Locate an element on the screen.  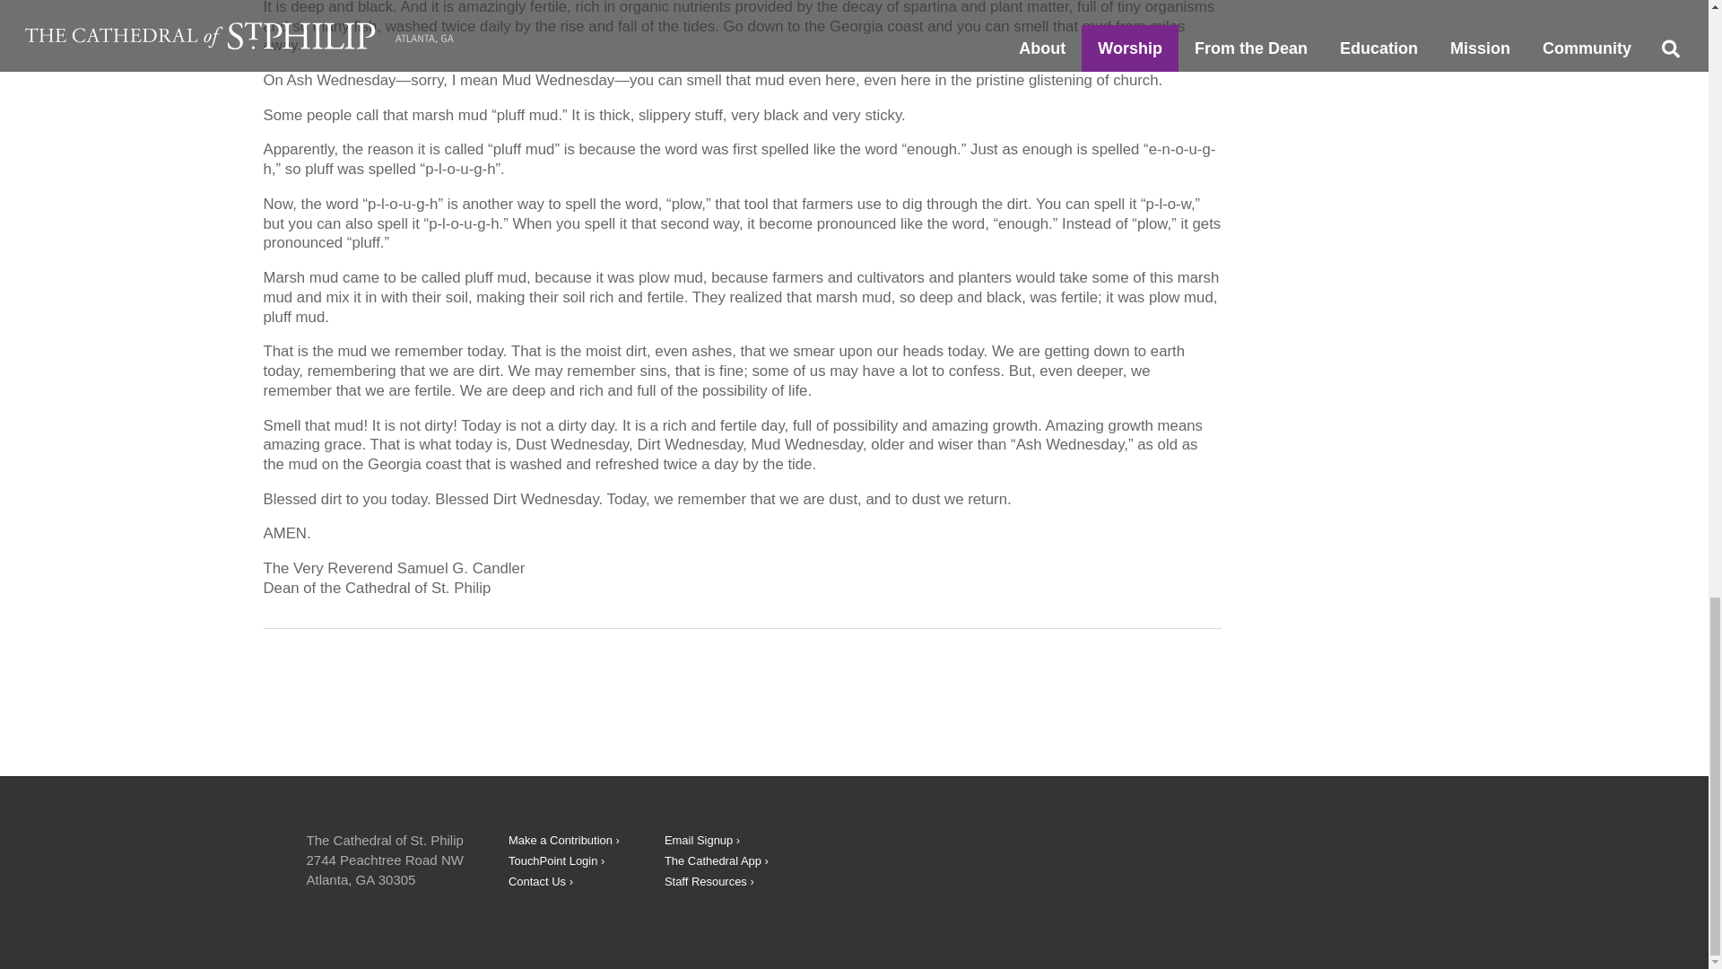
Watch us on Youtube is located at coordinates (1261, 858).